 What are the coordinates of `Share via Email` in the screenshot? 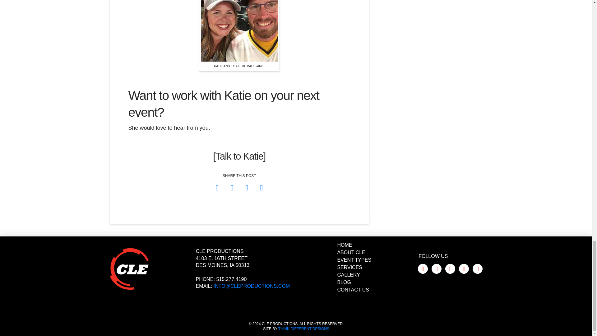 It's located at (261, 188).